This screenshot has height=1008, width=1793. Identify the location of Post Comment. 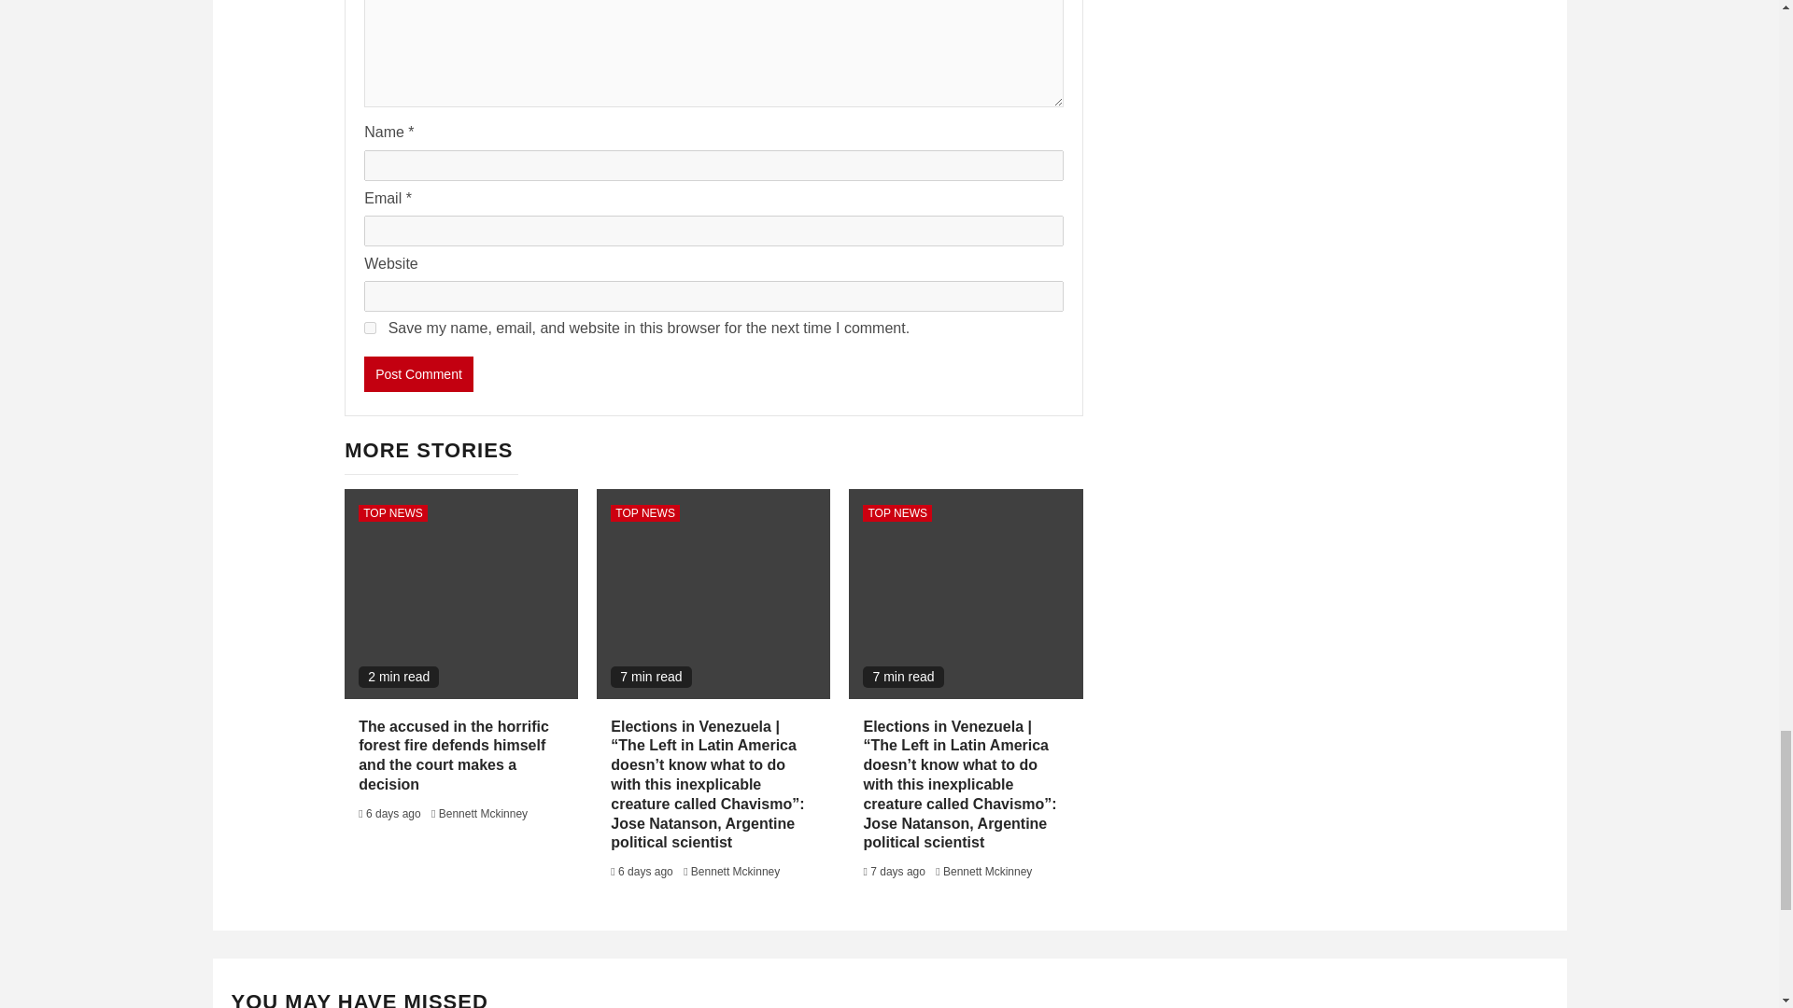
(418, 374).